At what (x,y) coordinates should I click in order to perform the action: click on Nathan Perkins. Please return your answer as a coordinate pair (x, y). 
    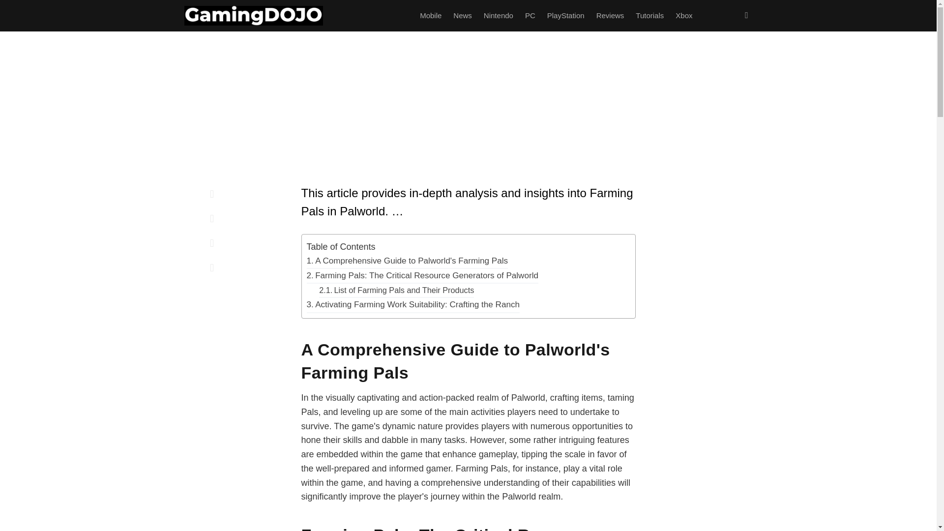
    Looking at the image, I should click on (324, 147).